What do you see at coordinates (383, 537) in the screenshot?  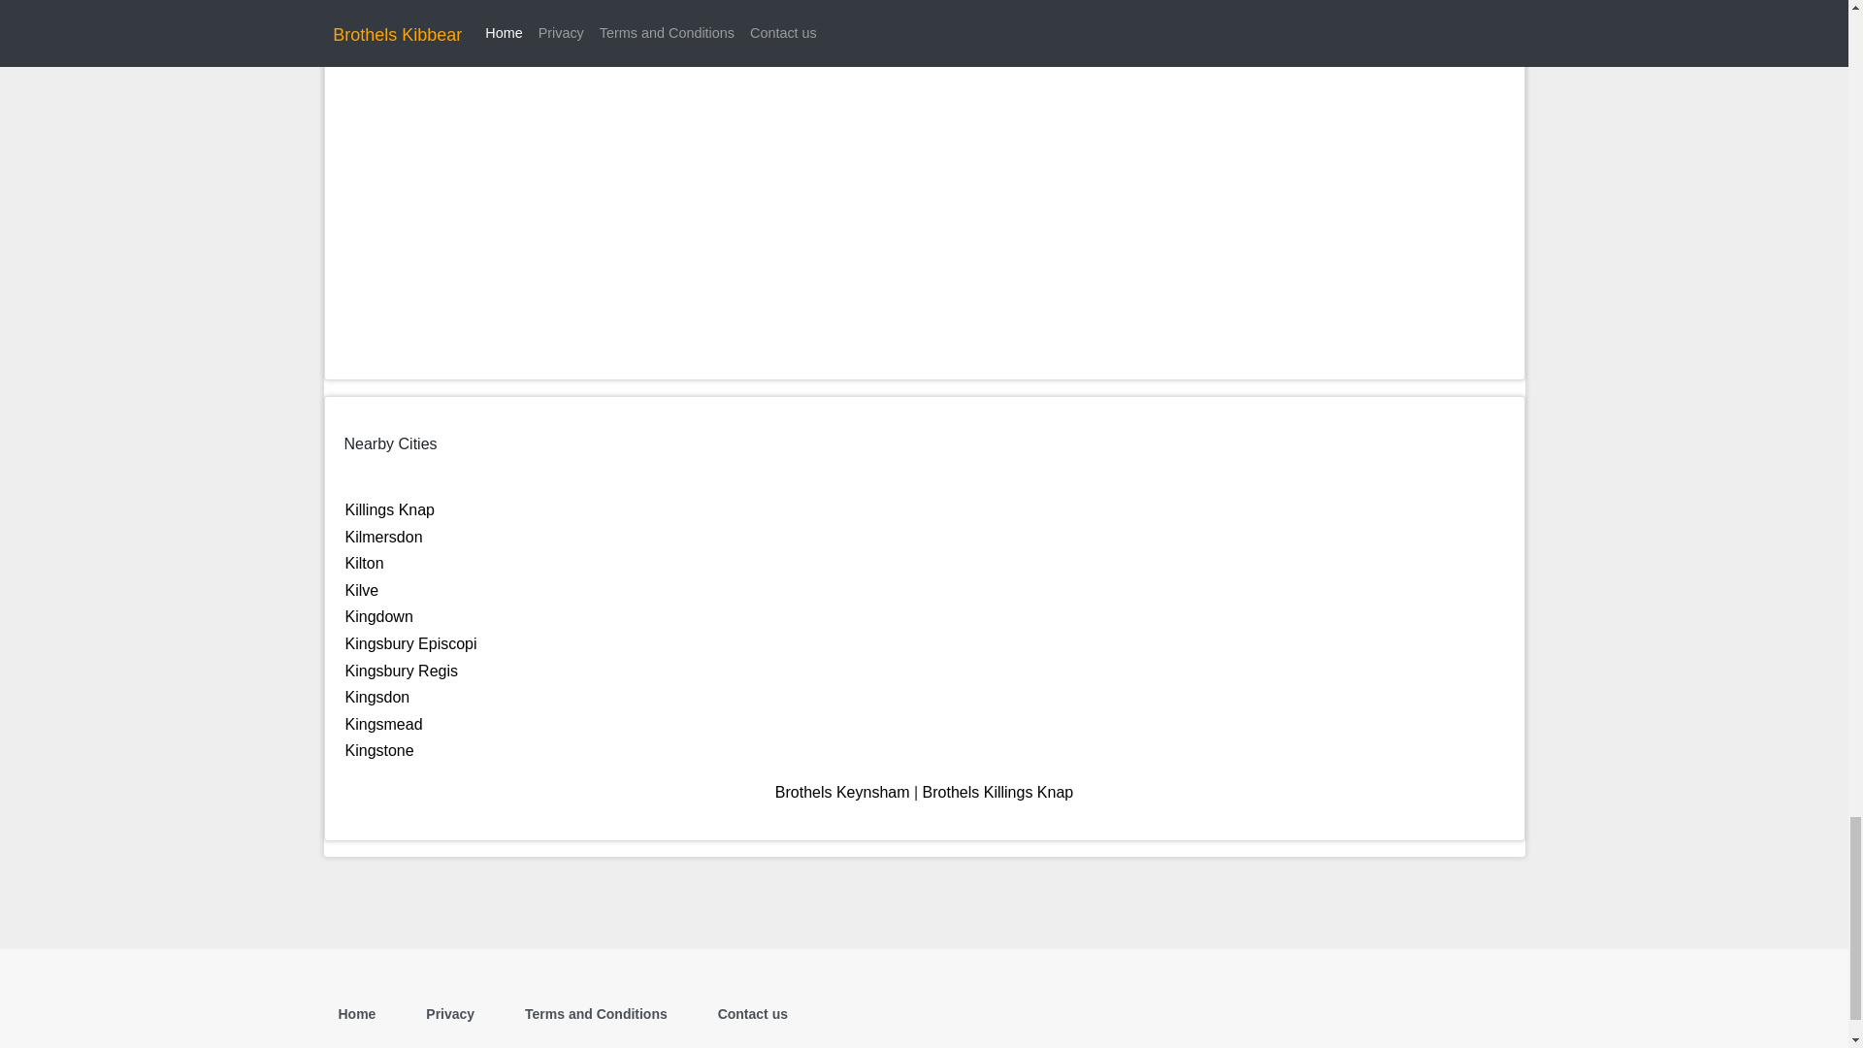 I see `Kilmersdon` at bounding box center [383, 537].